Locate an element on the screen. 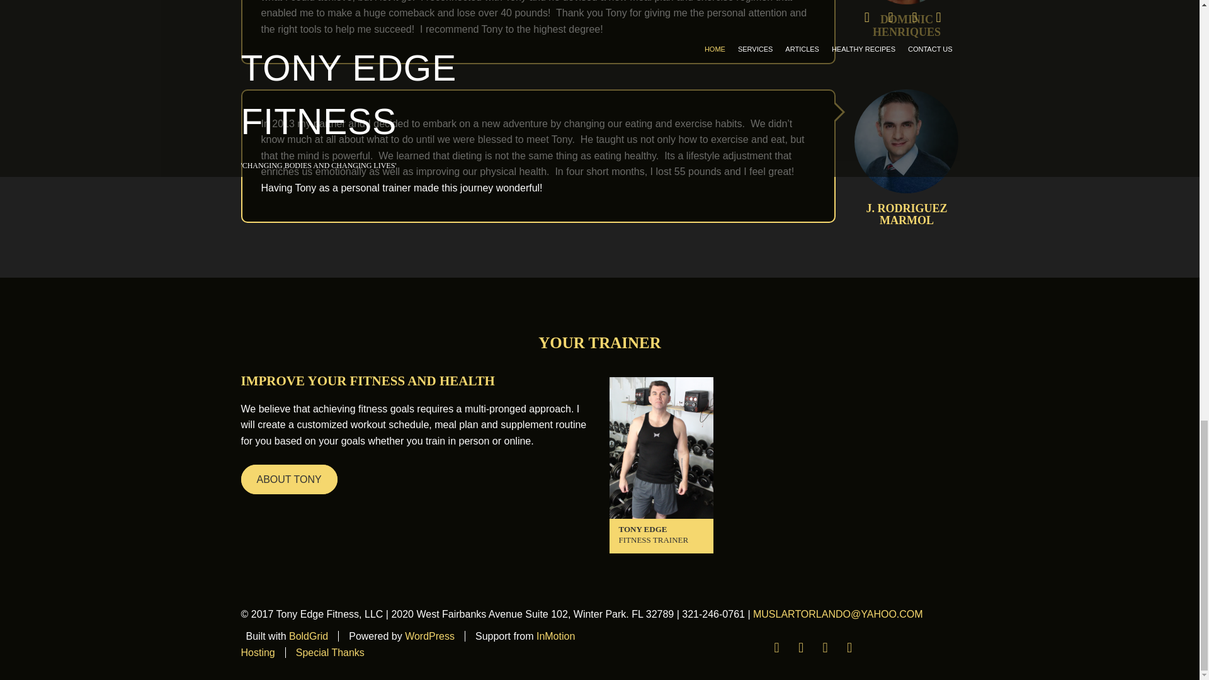 The height and width of the screenshot is (680, 1209). Special Thanks is located at coordinates (330, 652).